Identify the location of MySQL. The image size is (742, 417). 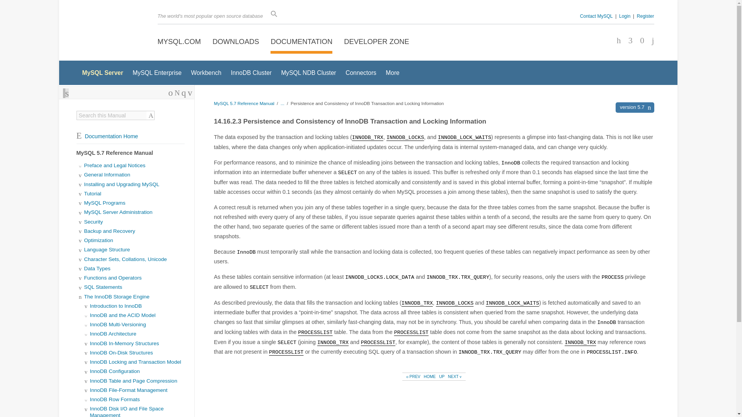
(109, 31).